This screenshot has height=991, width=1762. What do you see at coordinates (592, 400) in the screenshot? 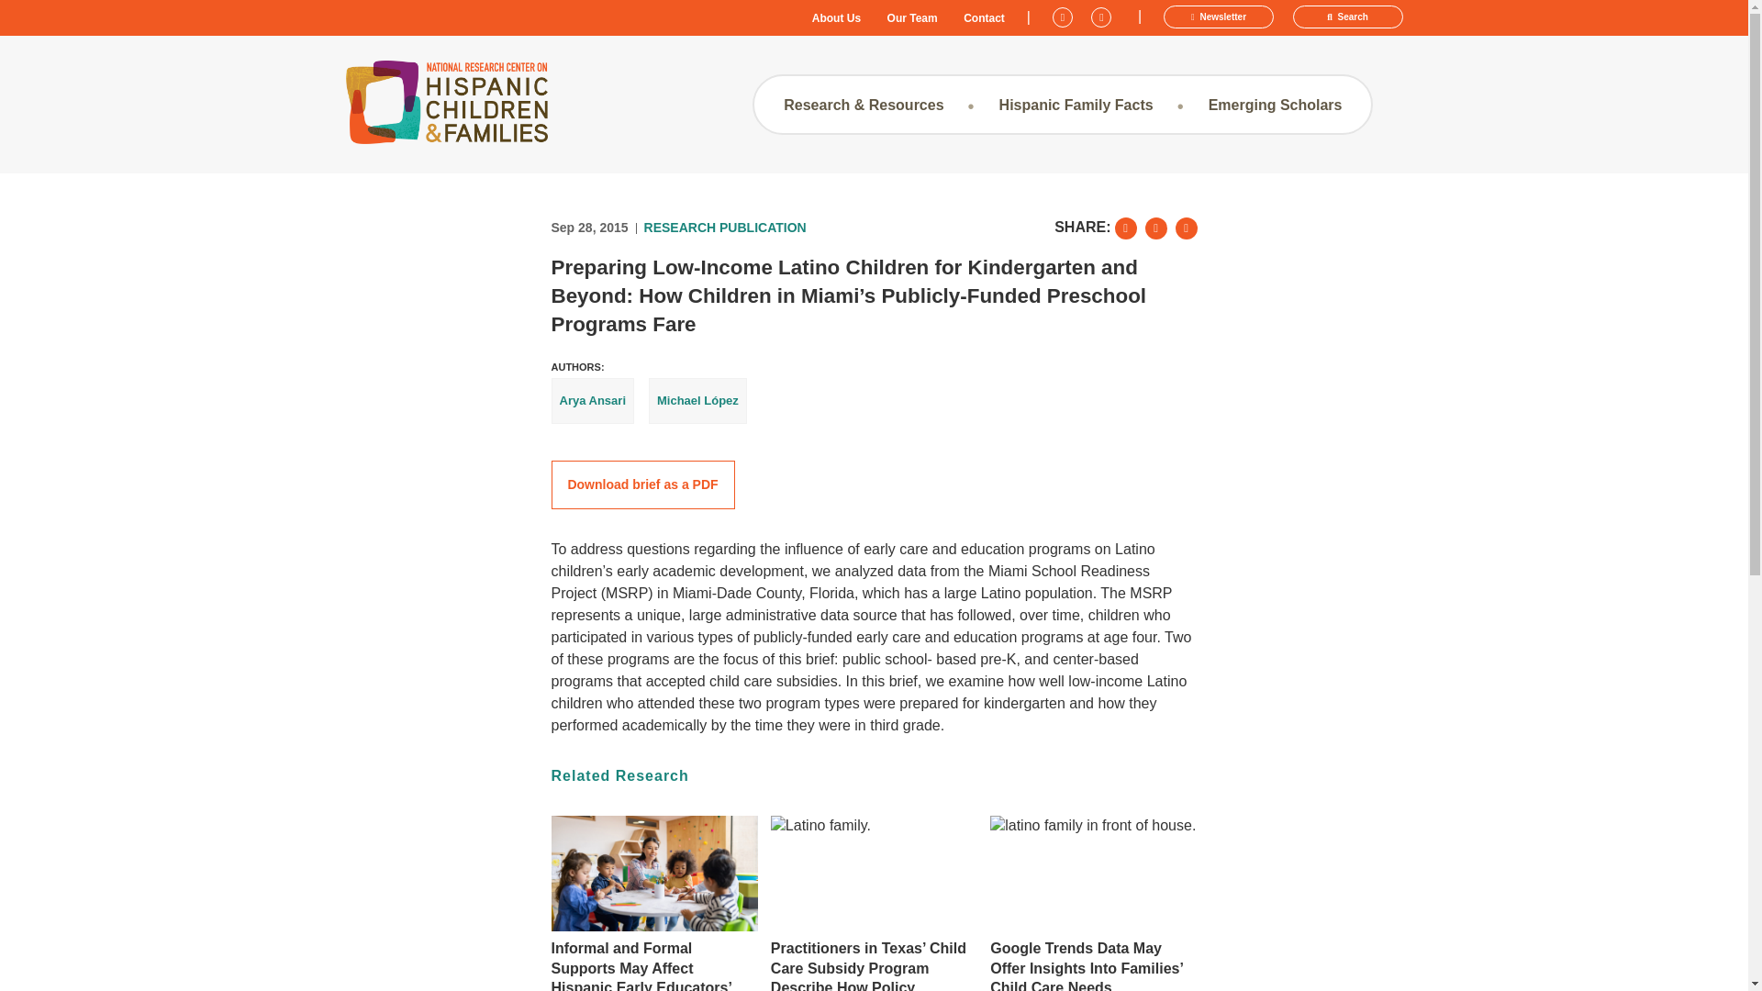
I see `Arya Ansari` at bounding box center [592, 400].